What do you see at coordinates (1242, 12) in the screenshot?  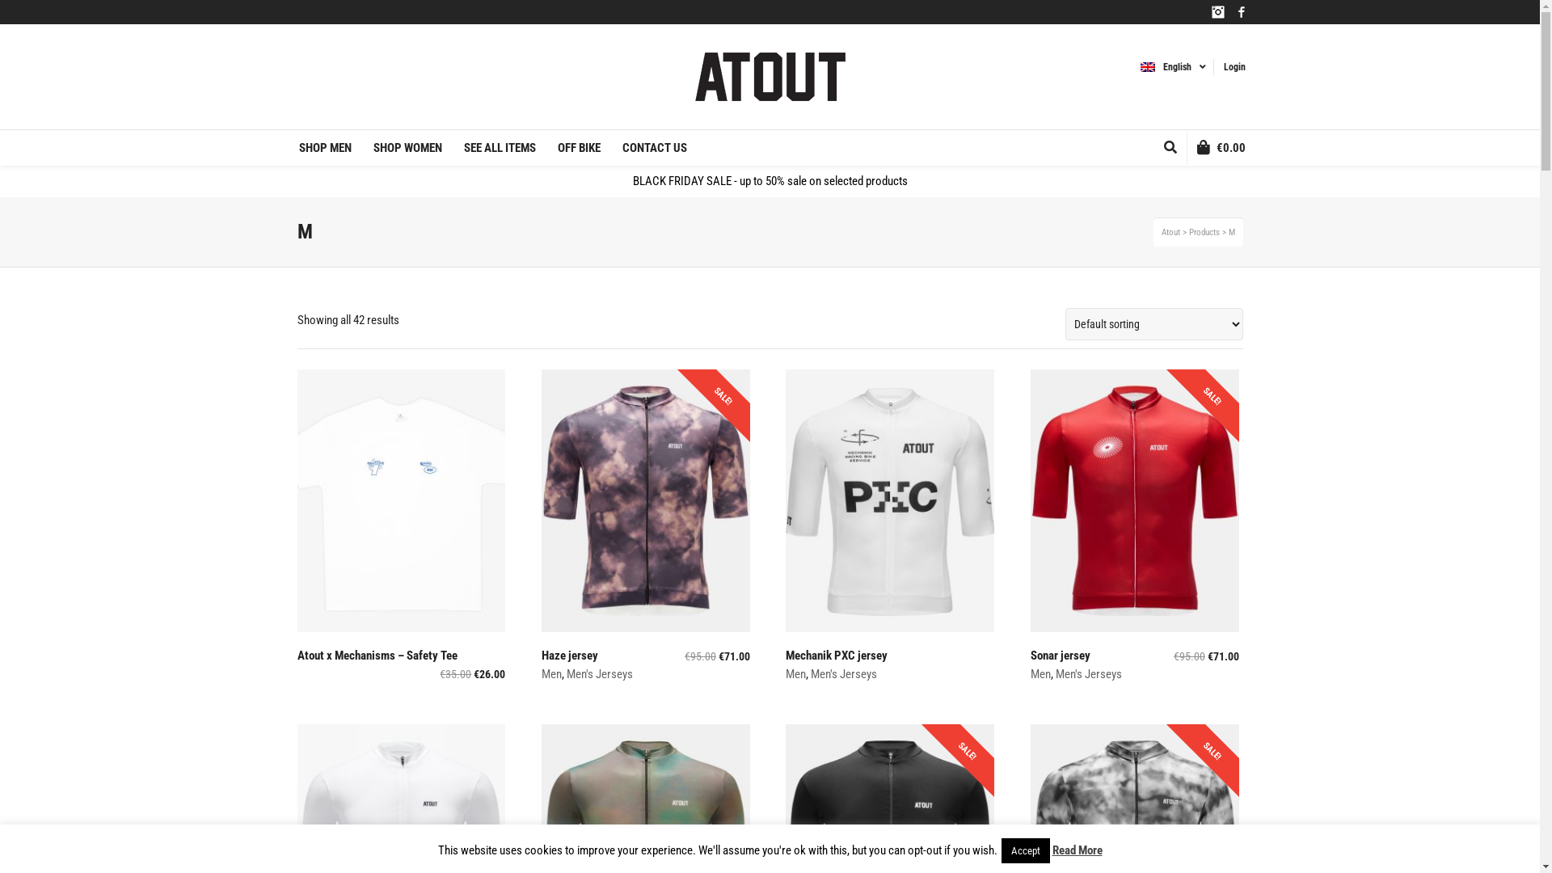 I see `Facebook` at bounding box center [1242, 12].